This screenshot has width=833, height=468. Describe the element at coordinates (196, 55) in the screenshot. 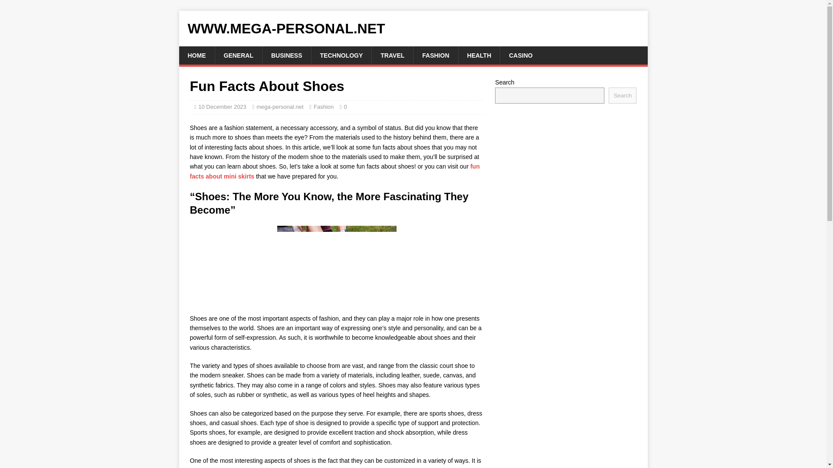

I see `HOME` at that location.